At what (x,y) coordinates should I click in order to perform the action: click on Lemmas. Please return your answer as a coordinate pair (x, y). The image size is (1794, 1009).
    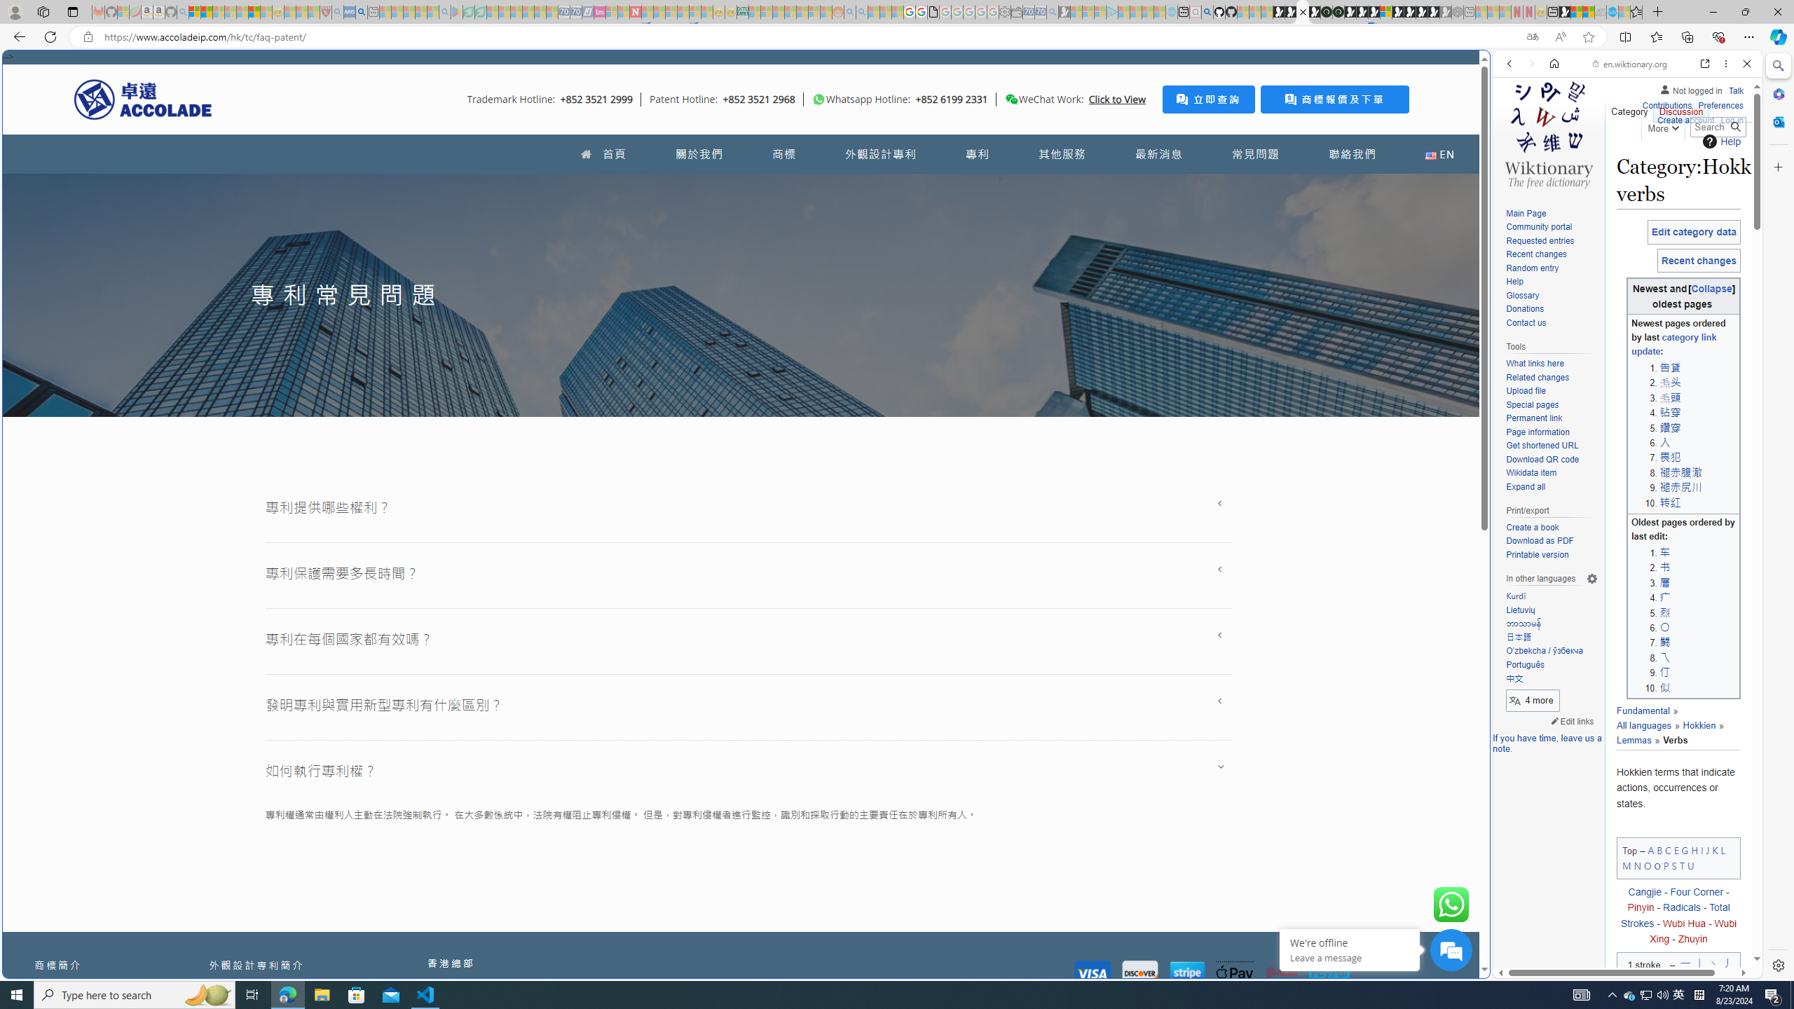
    Looking at the image, I should click on (1671, 733).